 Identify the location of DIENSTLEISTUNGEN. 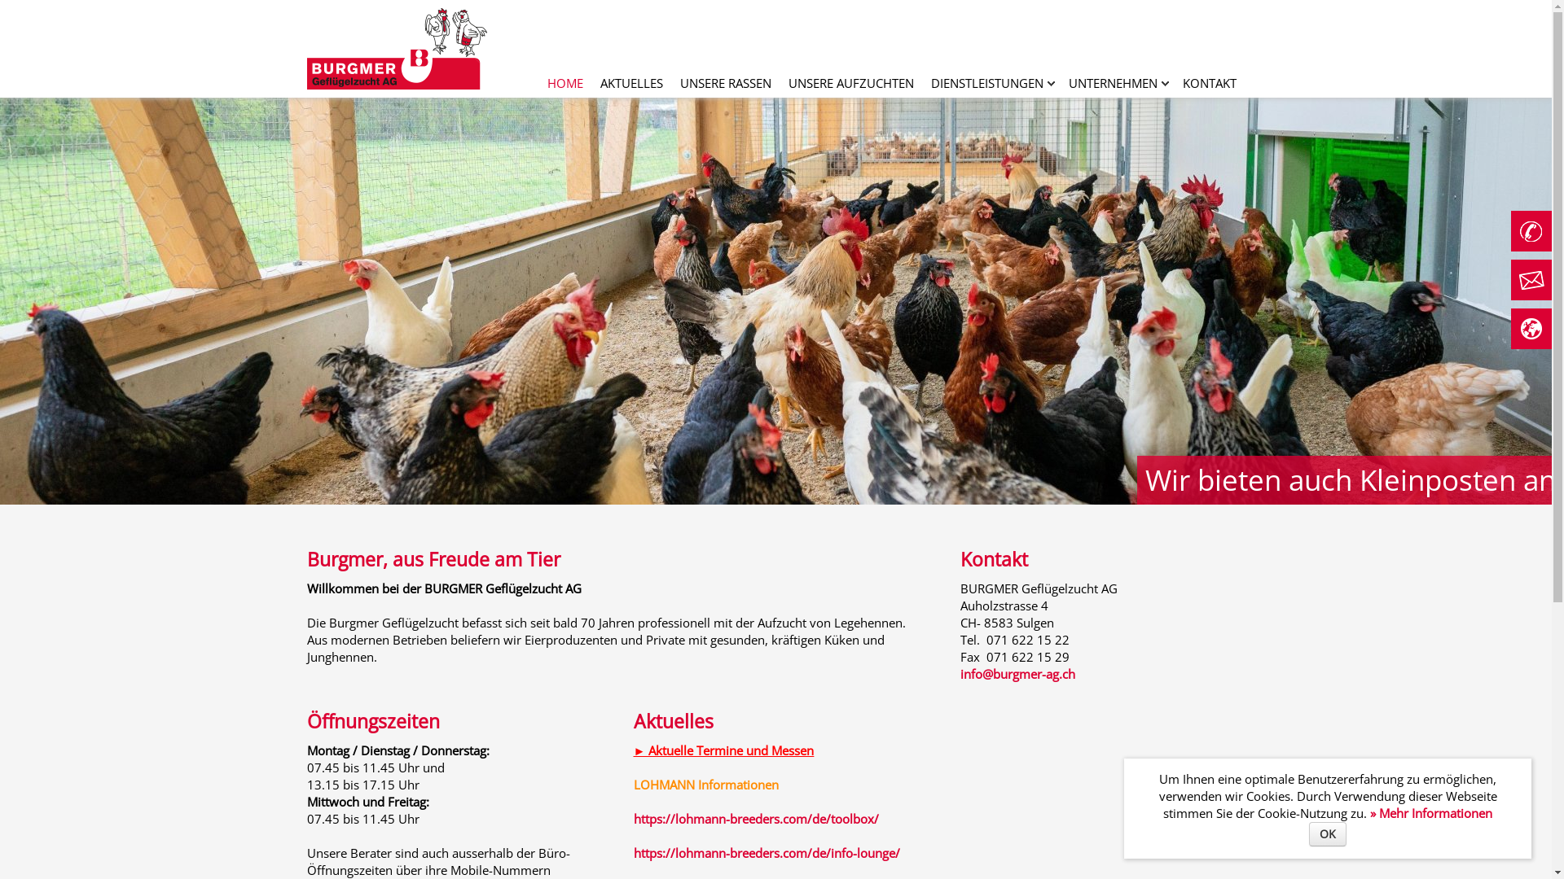
(986, 83).